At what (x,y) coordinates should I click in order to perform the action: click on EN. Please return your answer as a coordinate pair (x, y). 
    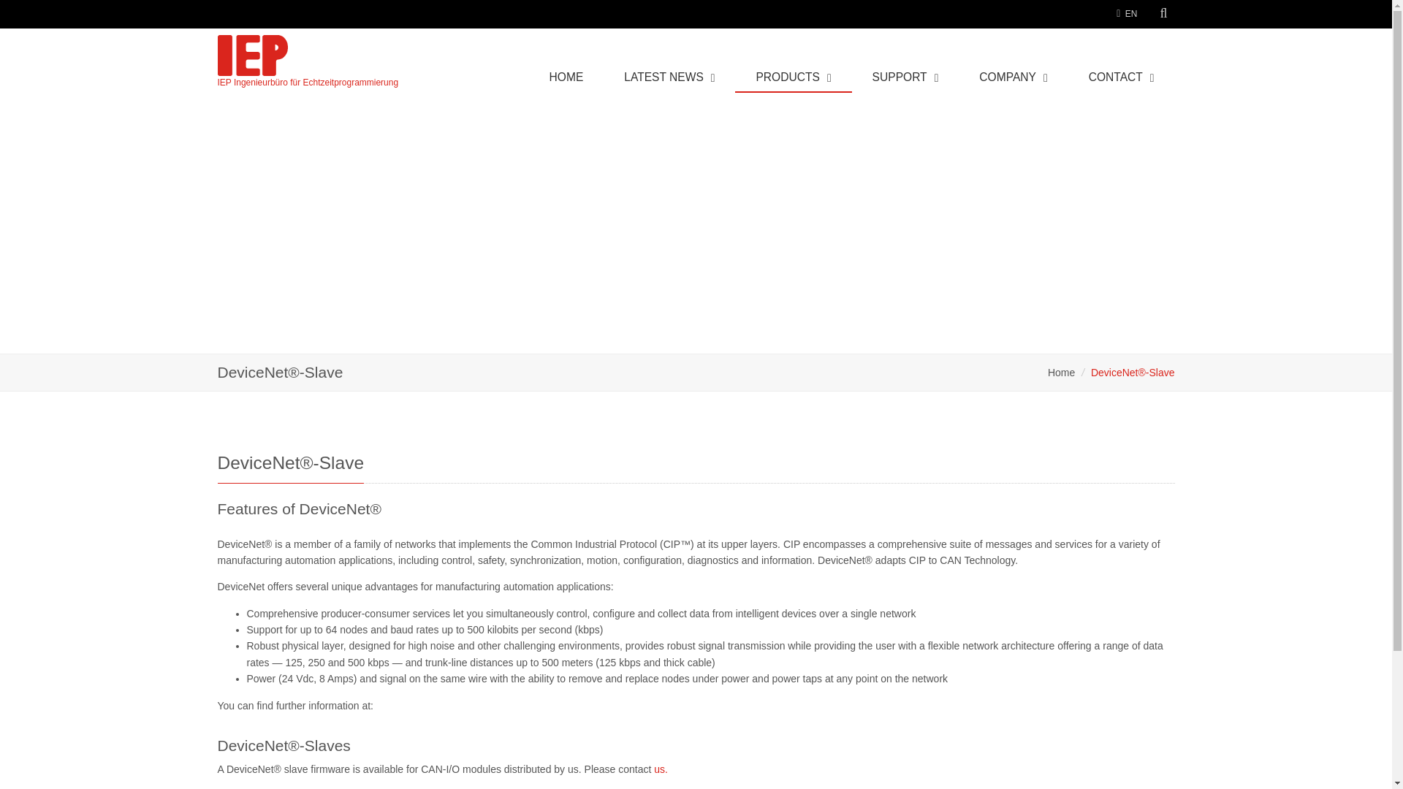
    Looking at the image, I should click on (1131, 13).